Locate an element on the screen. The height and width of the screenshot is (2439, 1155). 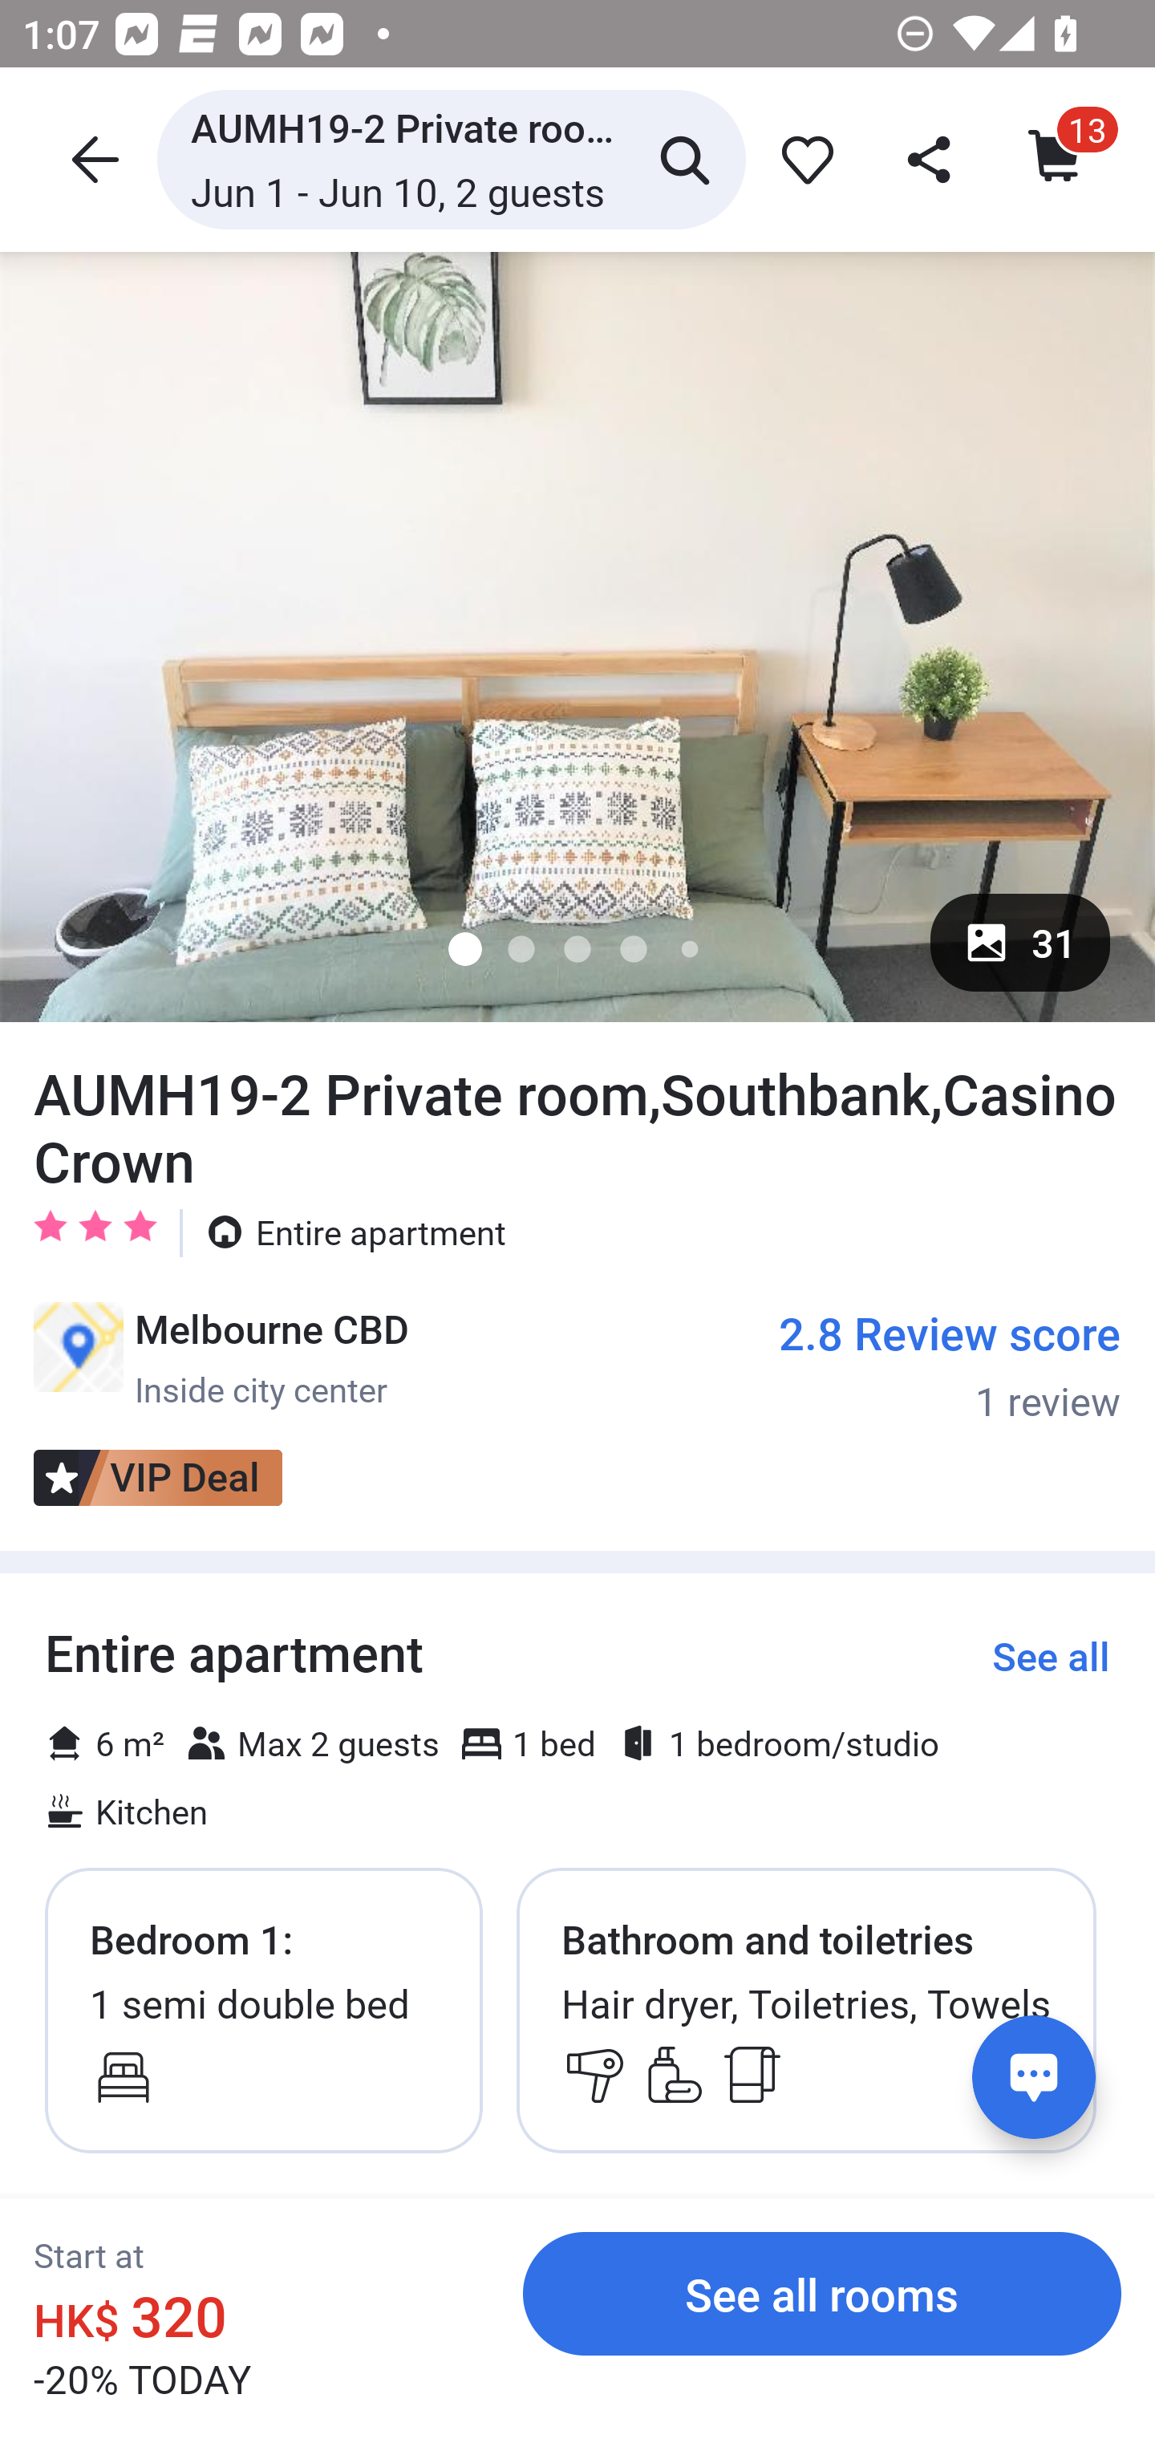
See all rooms is located at coordinates (822, 2293).